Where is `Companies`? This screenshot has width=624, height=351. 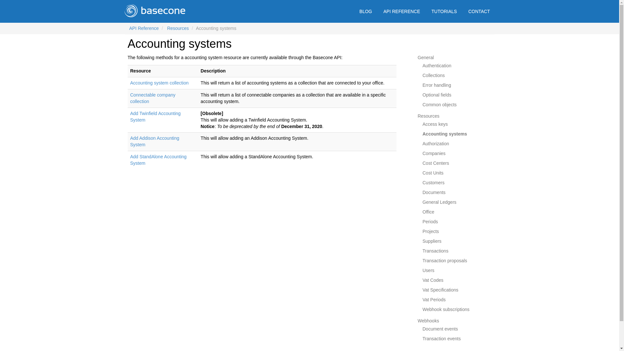
Companies is located at coordinates (434, 153).